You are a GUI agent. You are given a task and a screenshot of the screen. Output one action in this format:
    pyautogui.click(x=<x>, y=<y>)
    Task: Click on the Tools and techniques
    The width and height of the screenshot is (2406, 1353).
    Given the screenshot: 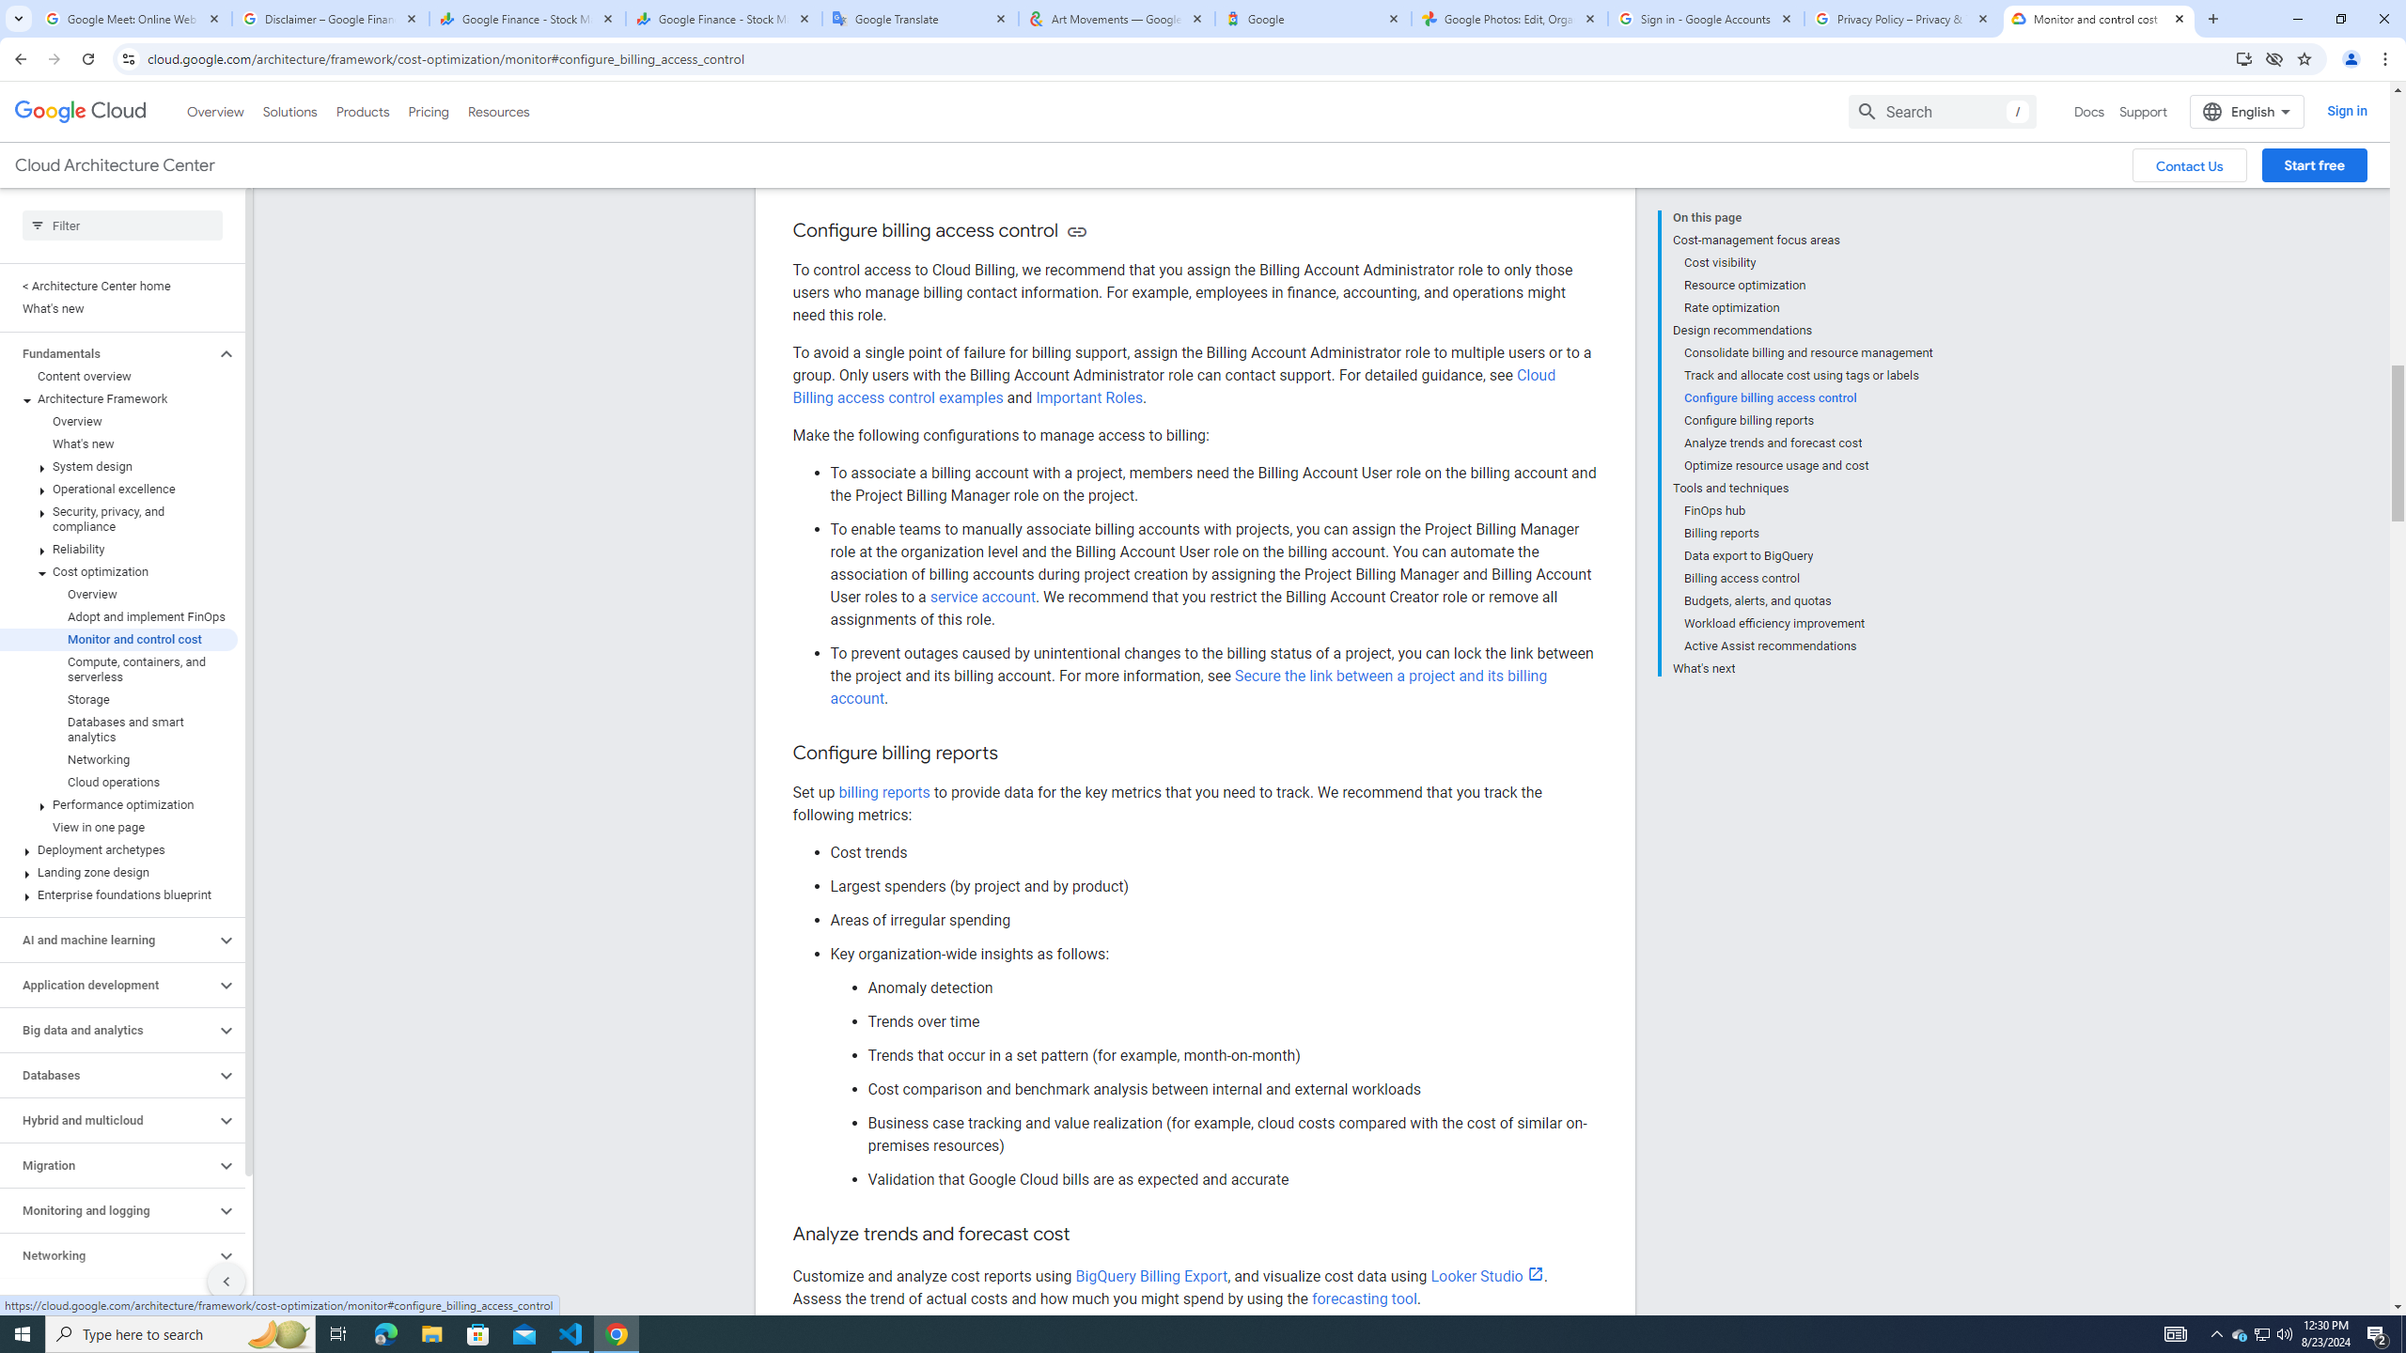 What is the action you would take?
    pyautogui.click(x=1803, y=489)
    